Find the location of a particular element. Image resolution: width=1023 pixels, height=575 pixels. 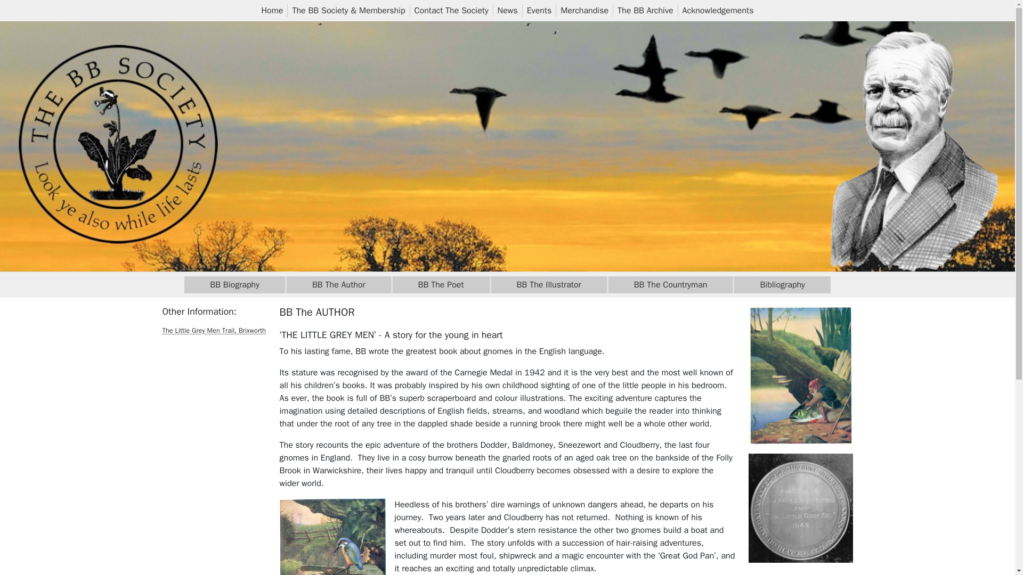

Acknowledgements is located at coordinates (718, 11).